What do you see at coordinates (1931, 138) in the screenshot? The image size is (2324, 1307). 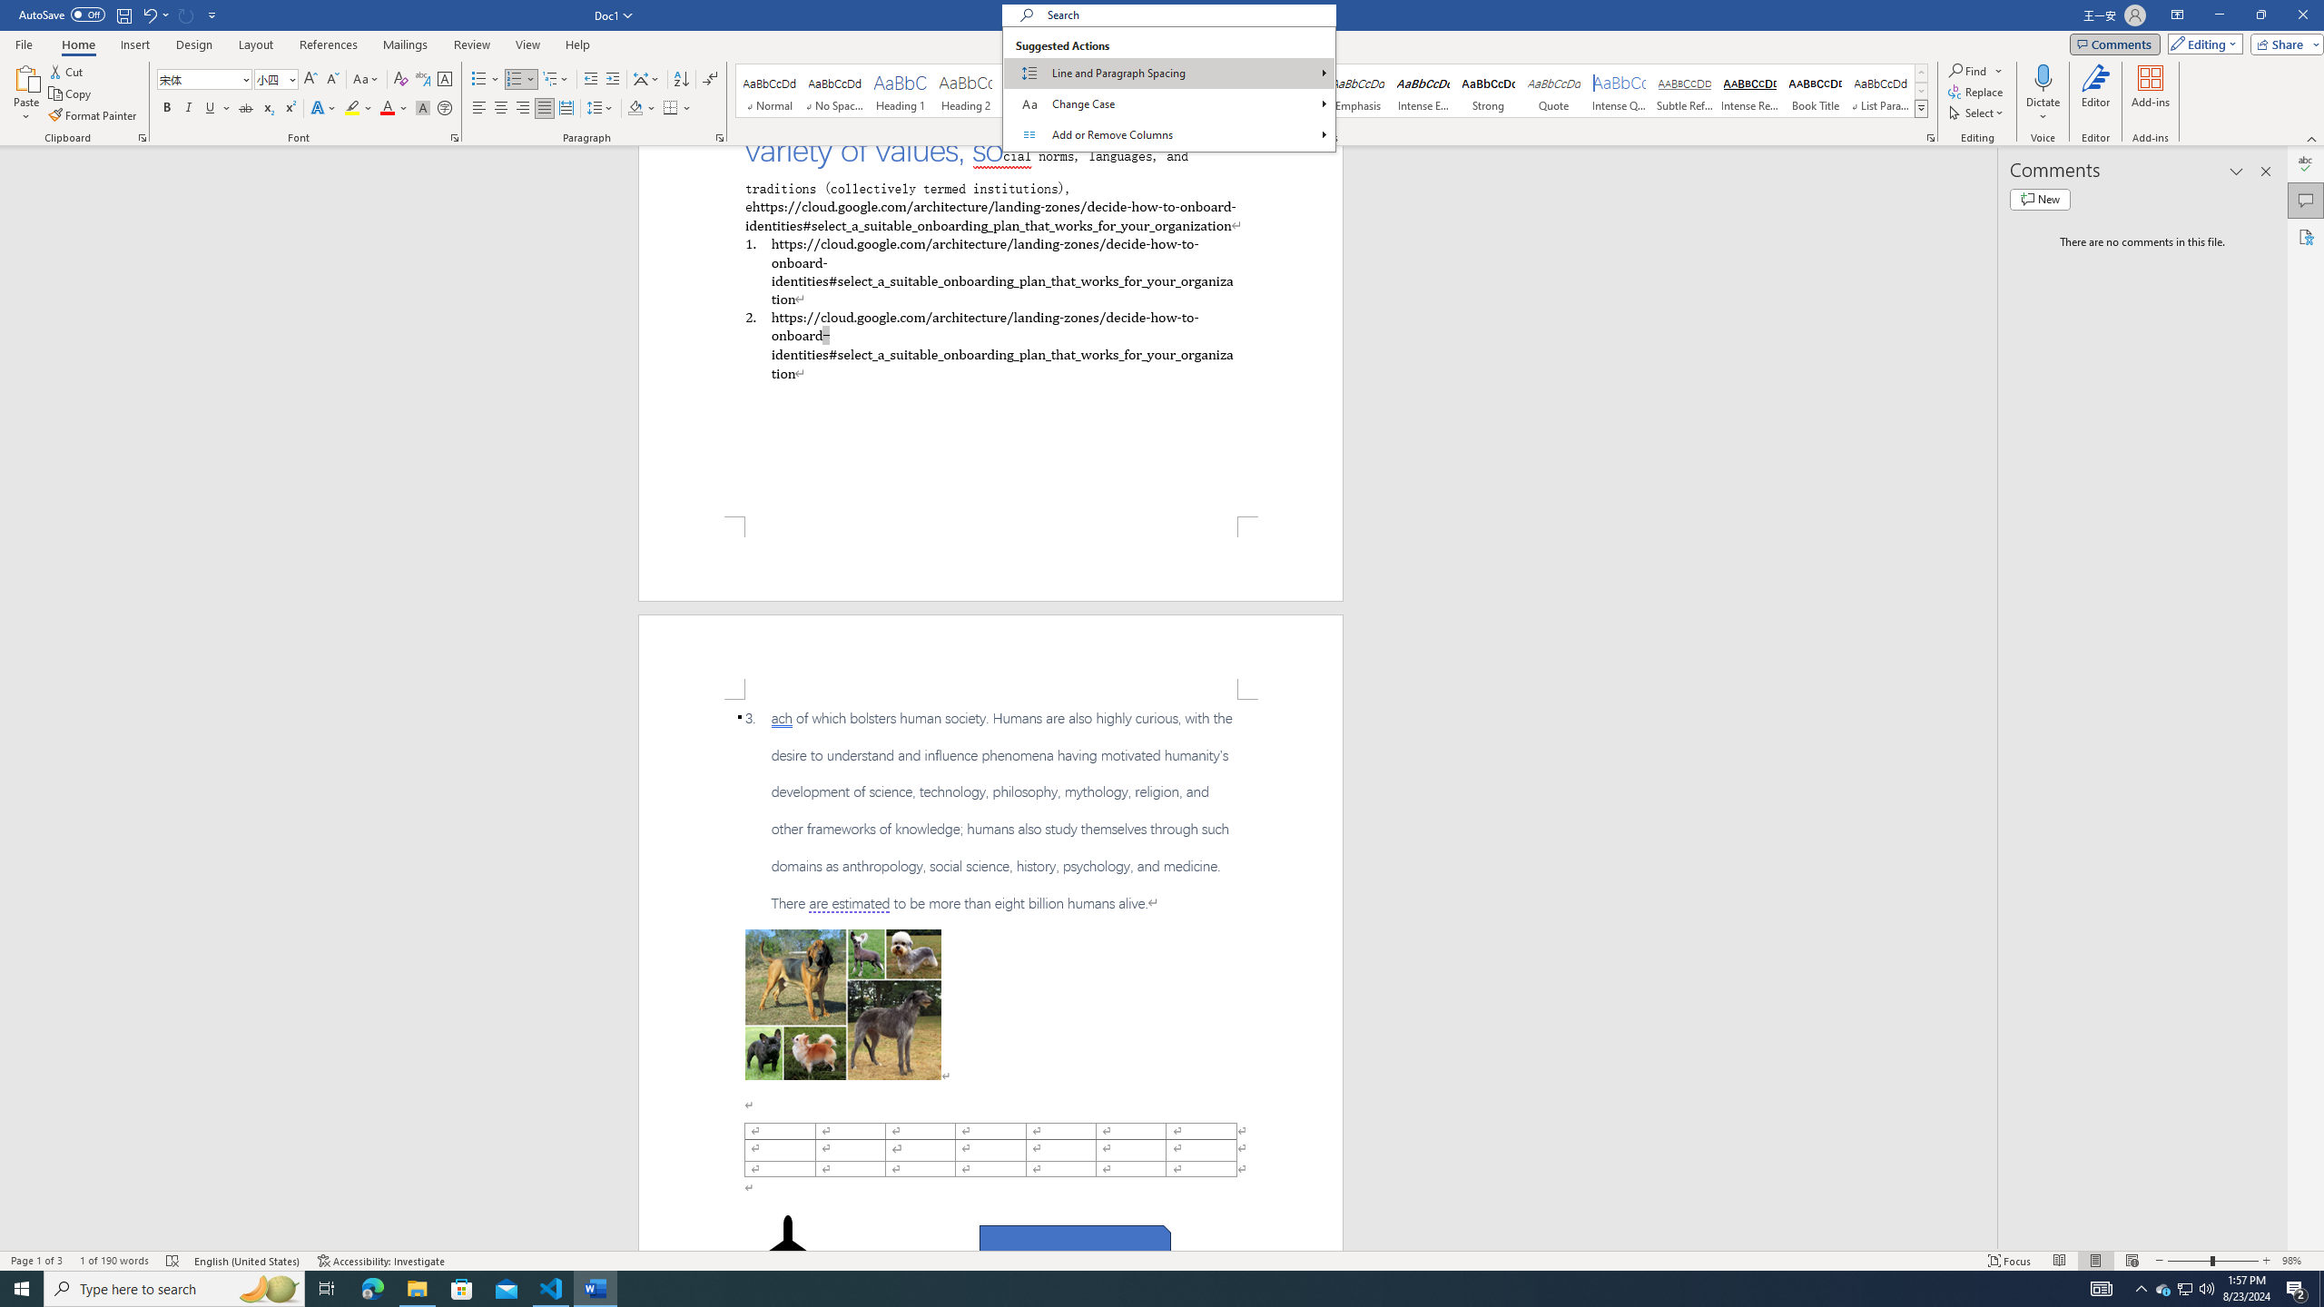 I see `Styles...` at bounding box center [1931, 138].